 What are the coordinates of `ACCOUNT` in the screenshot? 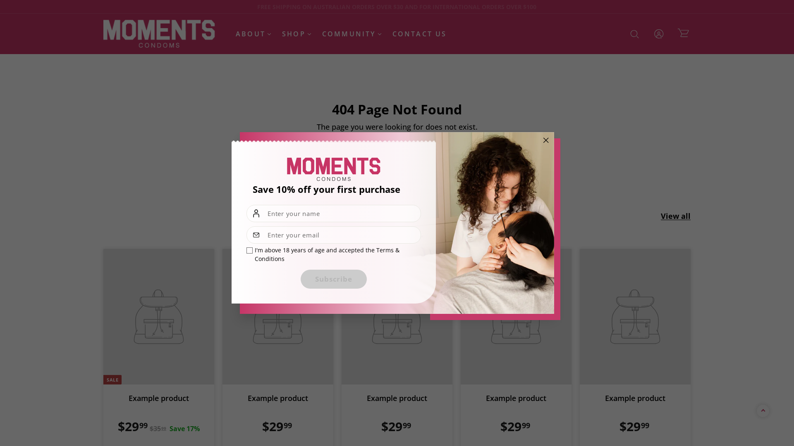 It's located at (659, 34).